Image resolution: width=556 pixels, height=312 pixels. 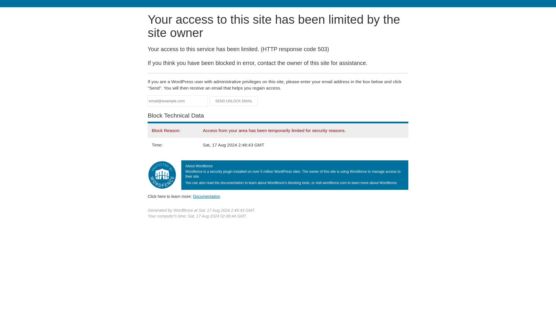 What do you see at coordinates (234, 101) in the screenshot?
I see `Send Unlock Email` at bounding box center [234, 101].